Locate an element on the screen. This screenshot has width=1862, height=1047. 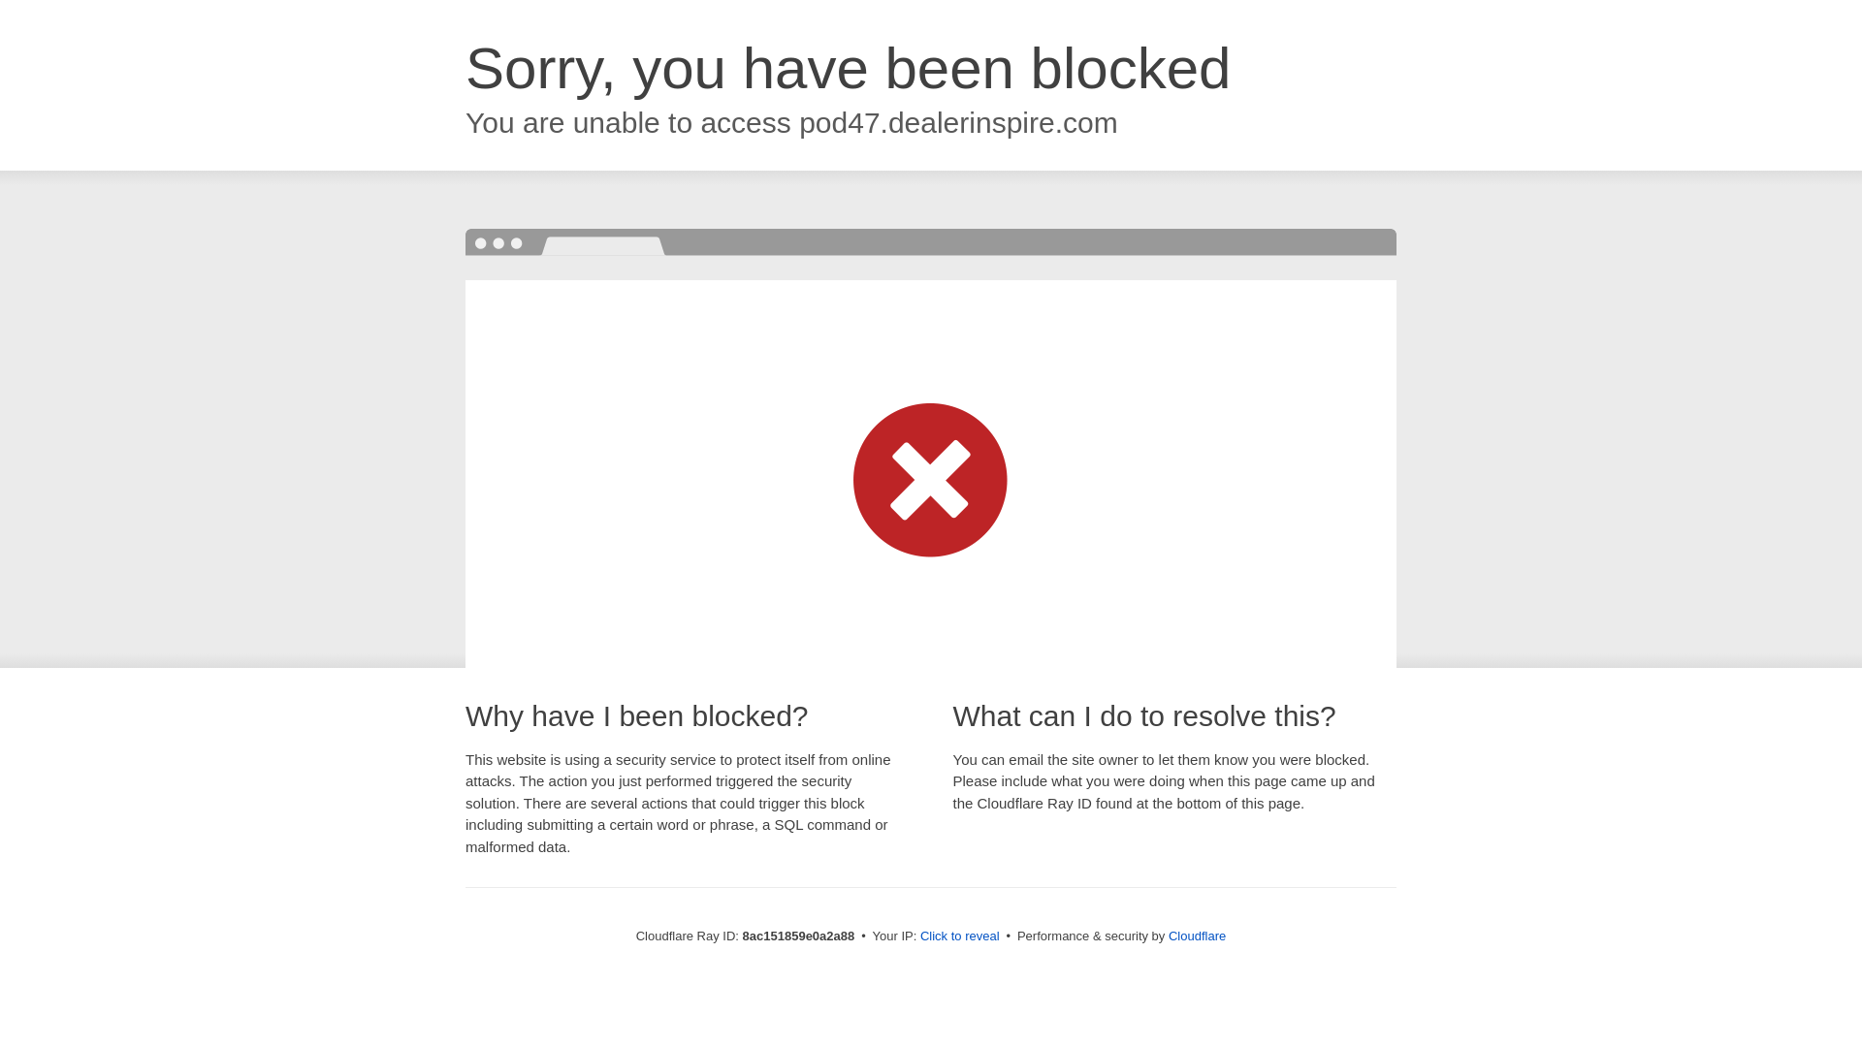
Click to reveal is located at coordinates (960, 936).